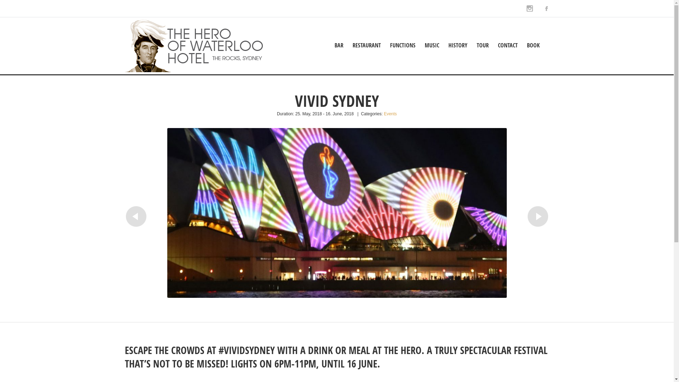 The image size is (679, 382). What do you see at coordinates (403, 45) in the screenshot?
I see `FUNCTIONS` at bounding box center [403, 45].